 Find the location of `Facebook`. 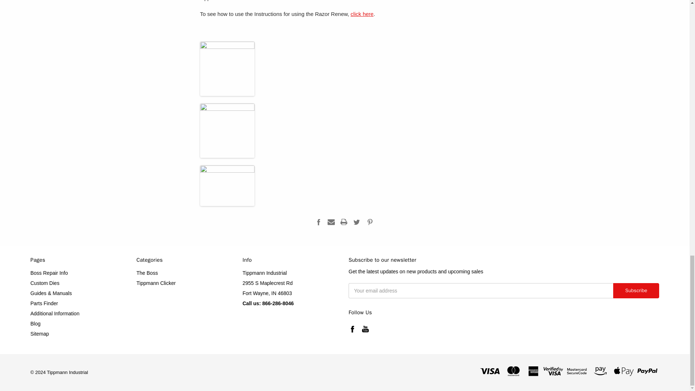

Facebook is located at coordinates (319, 222).